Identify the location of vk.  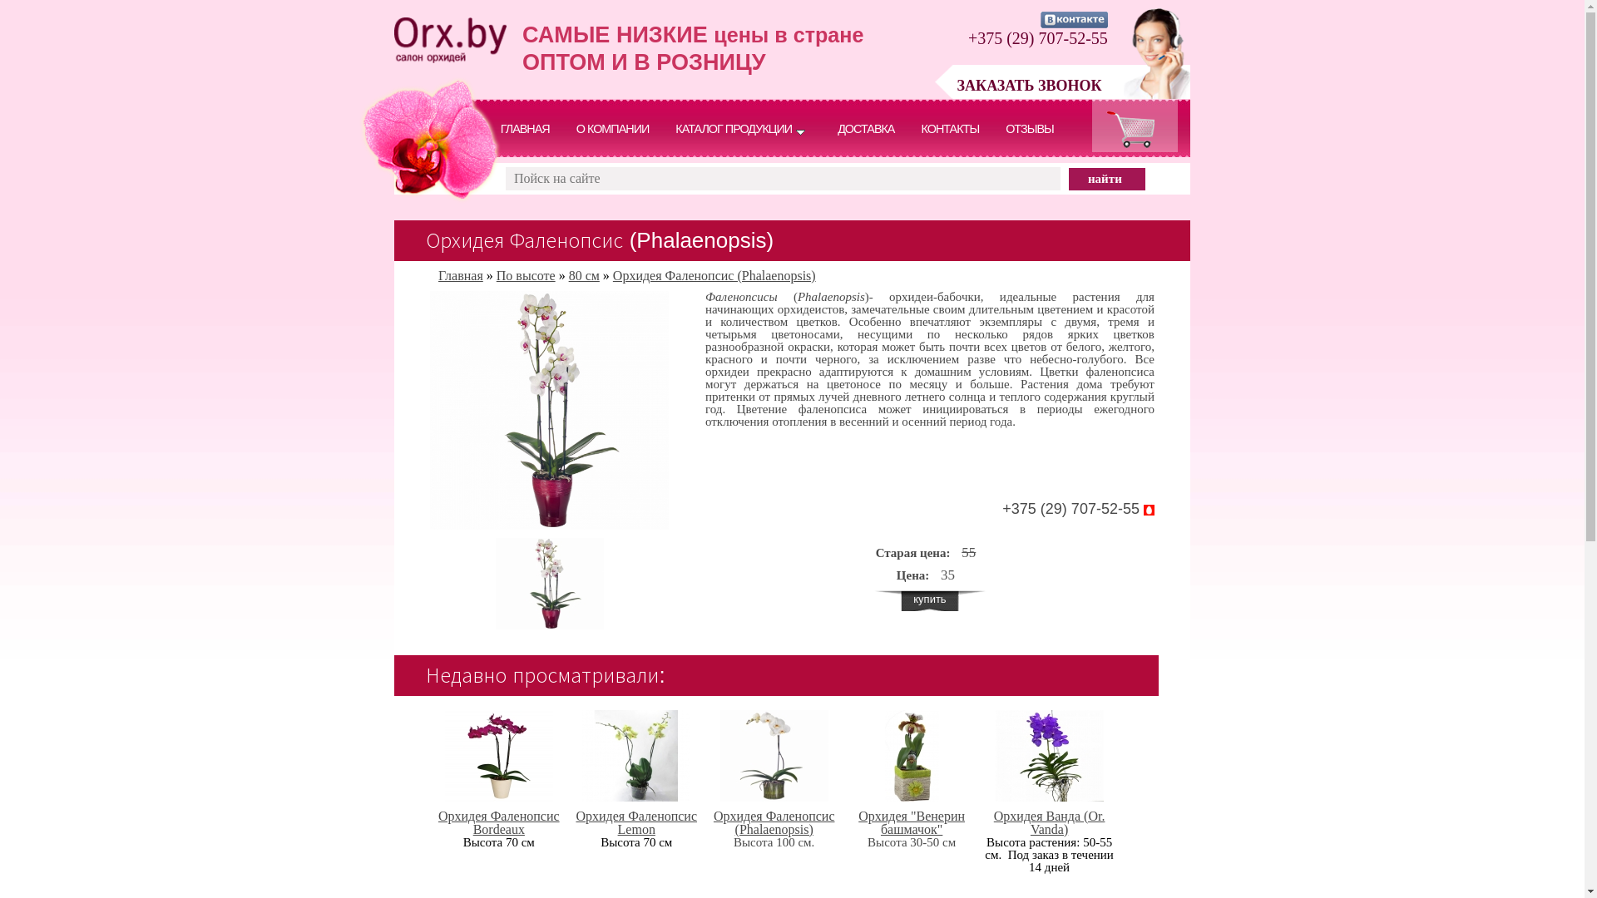
(1075, 20).